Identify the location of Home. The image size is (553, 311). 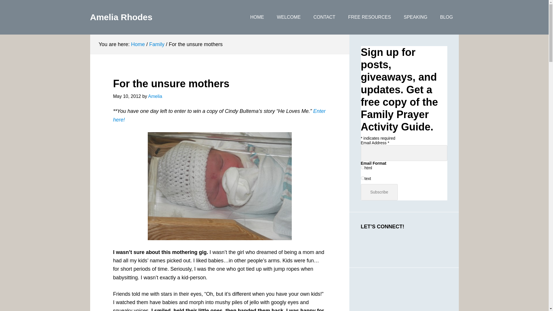
(138, 44).